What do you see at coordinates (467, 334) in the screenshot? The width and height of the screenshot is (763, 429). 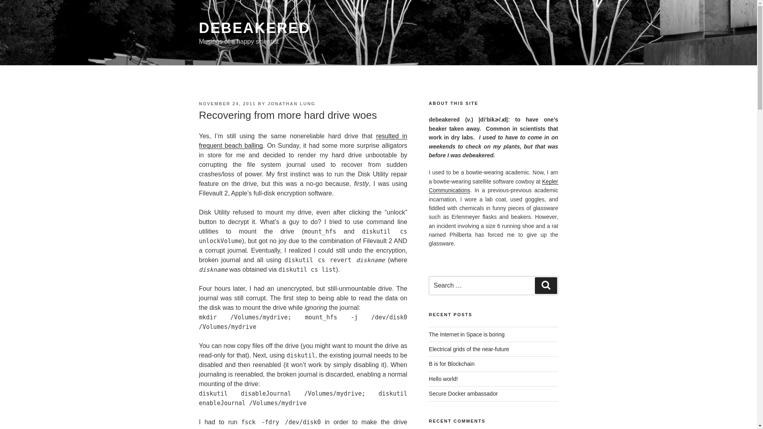 I see `The Internet in Space is boring` at bounding box center [467, 334].